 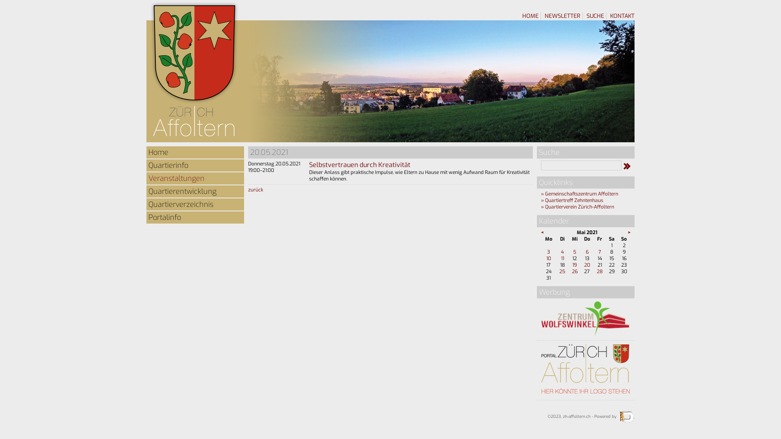 What do you see at coordinates (635, 24) in the screenshot?
I see ` ` at bounding box center [635, 24].